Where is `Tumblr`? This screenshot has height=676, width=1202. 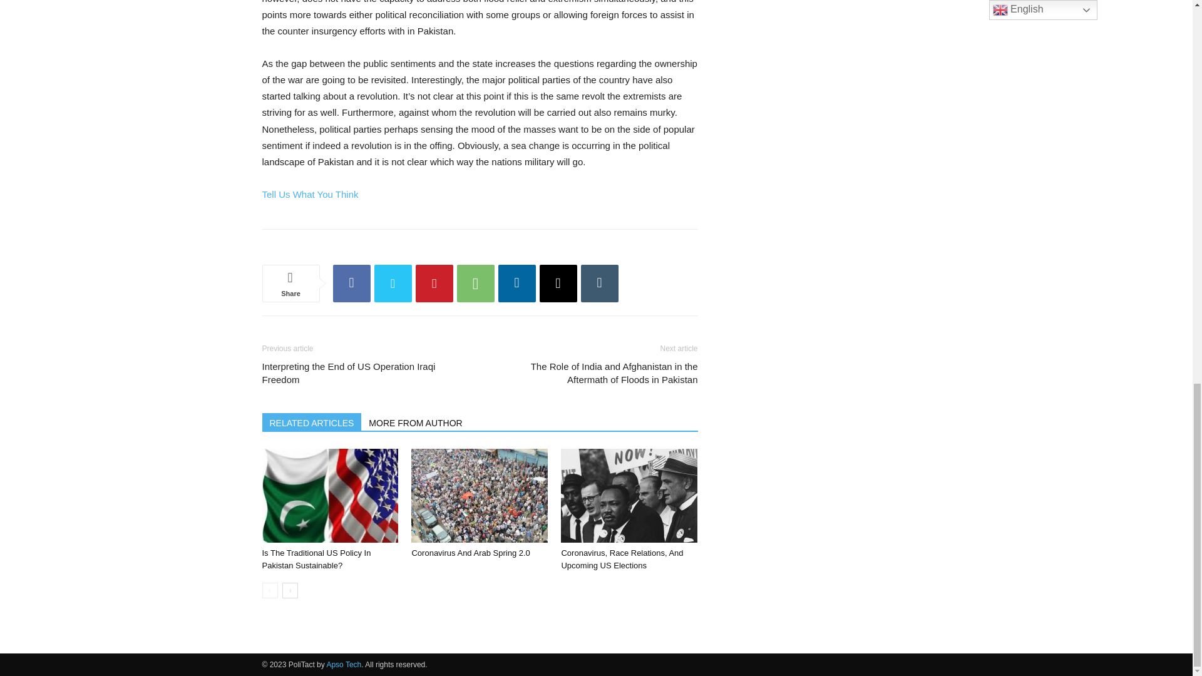
Tumblr is located at coordinates (600, 283).